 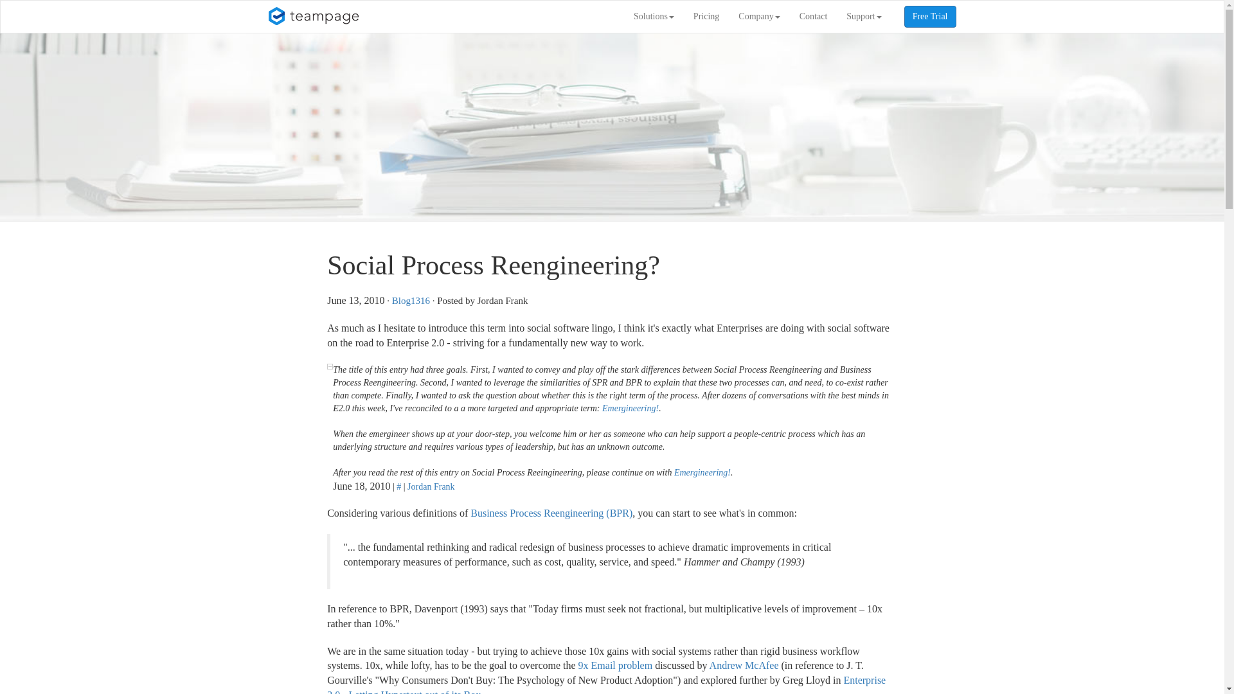 I want to click on Free Trial, so click(x=931, y=17).